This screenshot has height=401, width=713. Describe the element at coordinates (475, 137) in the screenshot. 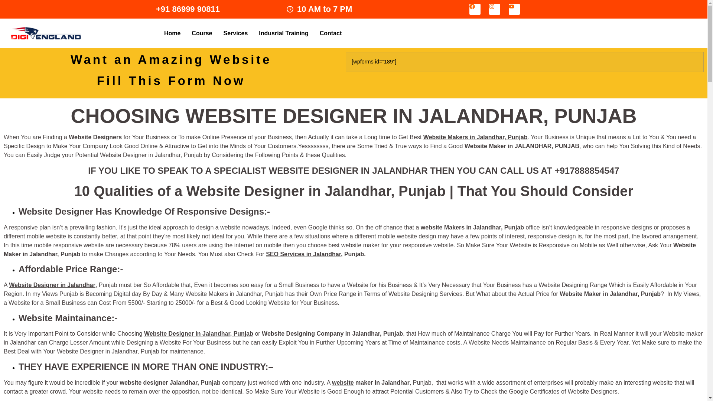

I see `Website Makers in Jalandhar, Punjab` at that location.